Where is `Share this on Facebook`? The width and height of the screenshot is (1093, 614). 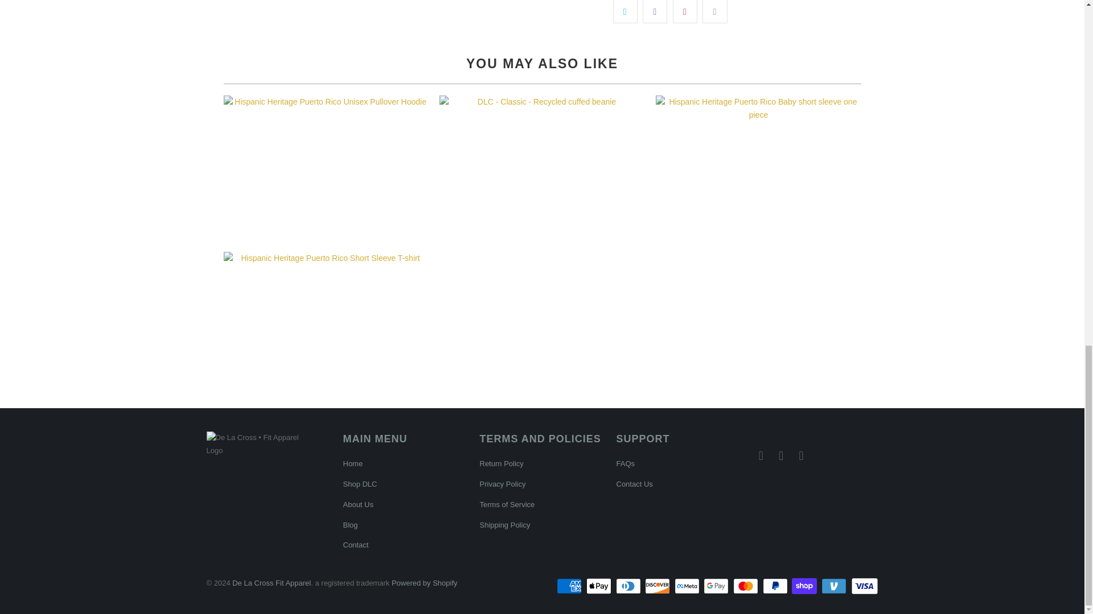 Share this on Facebook is located at coordinates (655, 11).